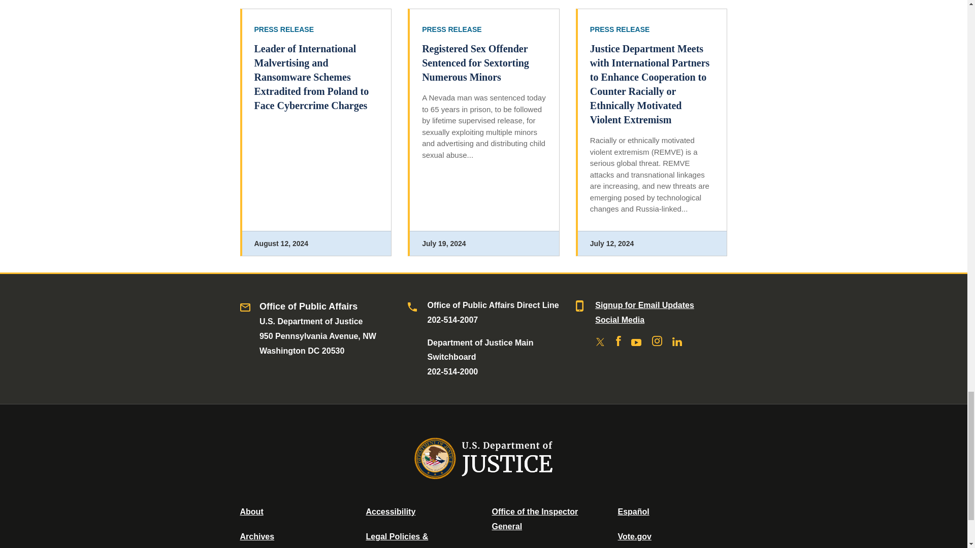 The height and width of the screenshot is (548, 975). I want to click on Data Posted Pursuant To The No Fear Act, so click(526, 547).